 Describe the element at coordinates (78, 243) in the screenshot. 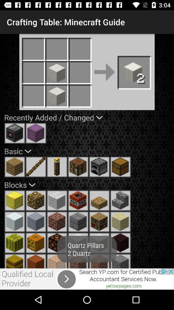

I see `select the quartz` at that location.